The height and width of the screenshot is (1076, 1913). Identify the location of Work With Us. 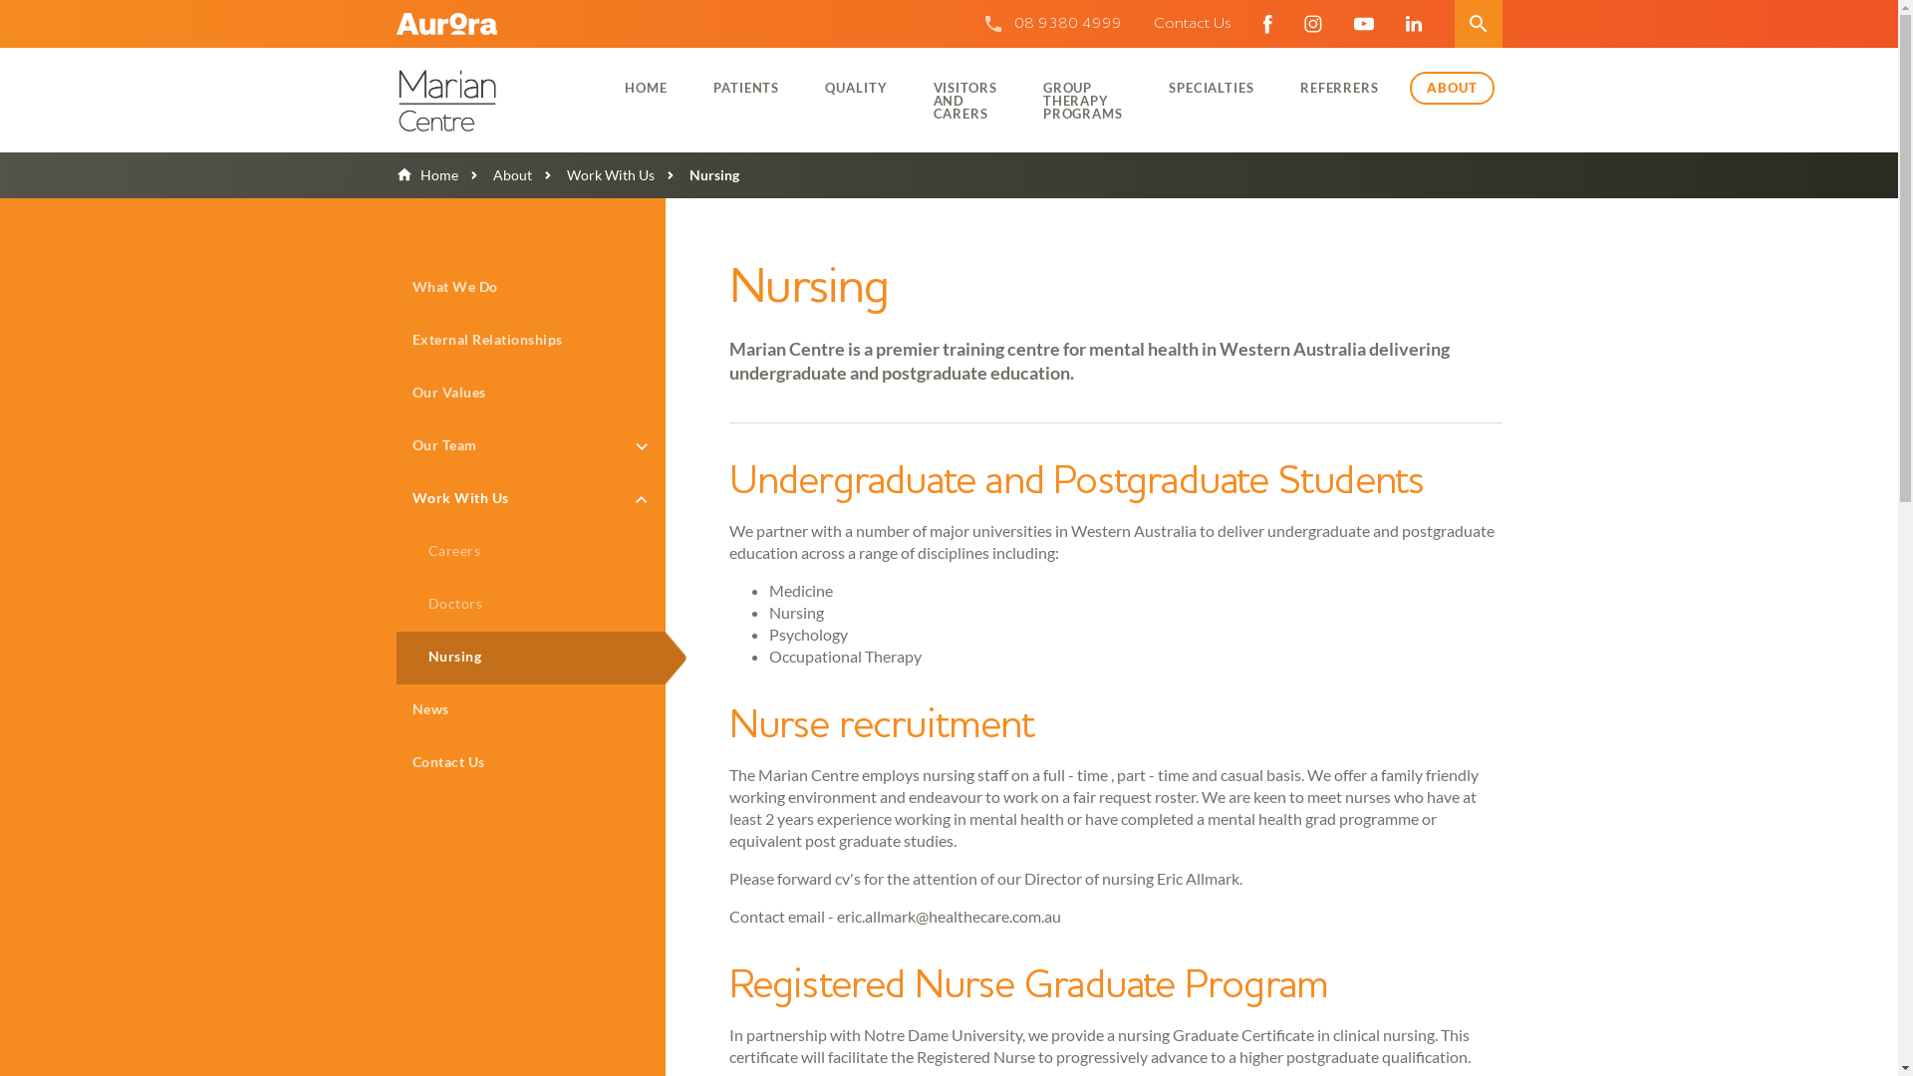
(531, 500).